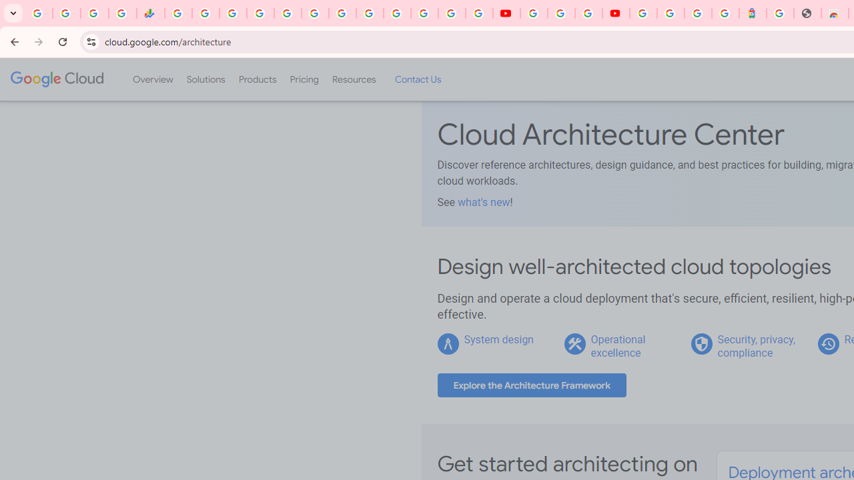 The height and width of the screenshot is (480, 854). Describe the element at coordinates (643, 13) in the screenshot. I see `Sign in - Google Accounts` at that location.